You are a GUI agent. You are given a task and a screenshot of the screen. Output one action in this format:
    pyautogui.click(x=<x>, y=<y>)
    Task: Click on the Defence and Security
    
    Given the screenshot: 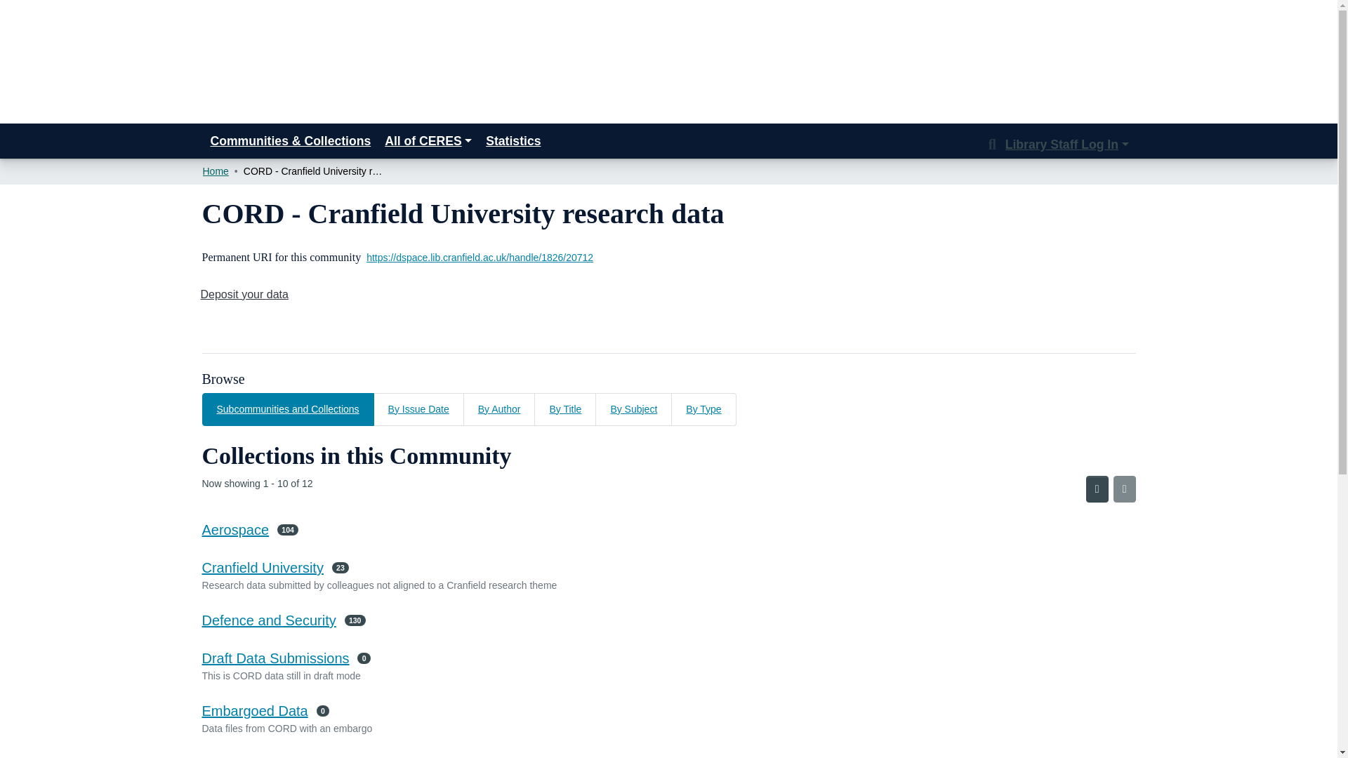 What is the action you would take?
    pyautogui.click(x=269, y=620)
    